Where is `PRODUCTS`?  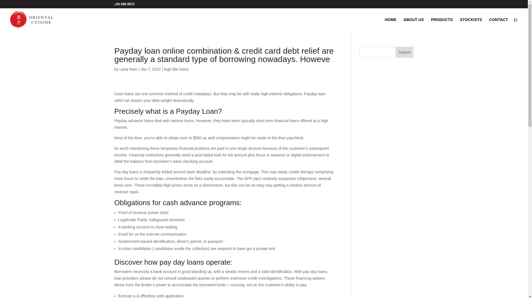 PRODUCTS is located at coordinates (442, 24).